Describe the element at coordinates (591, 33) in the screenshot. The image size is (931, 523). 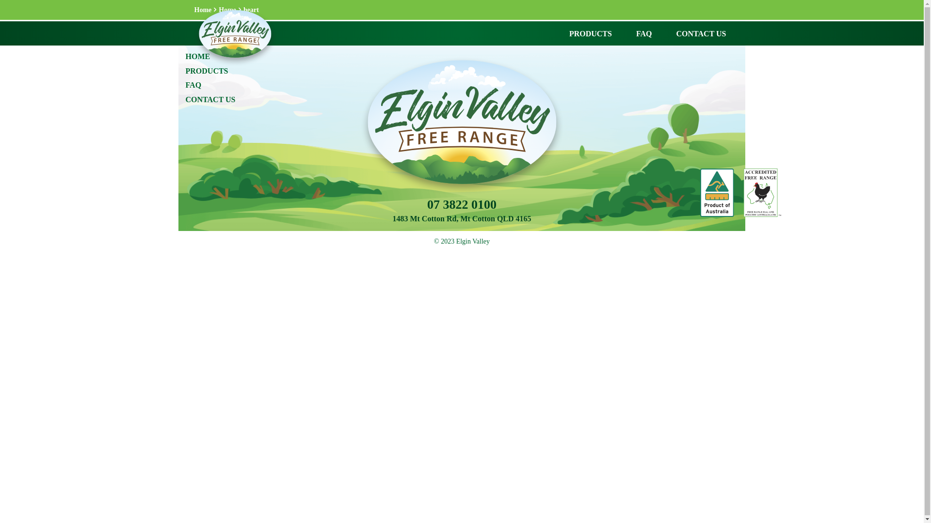
I see `PRODUCTS` at that location.